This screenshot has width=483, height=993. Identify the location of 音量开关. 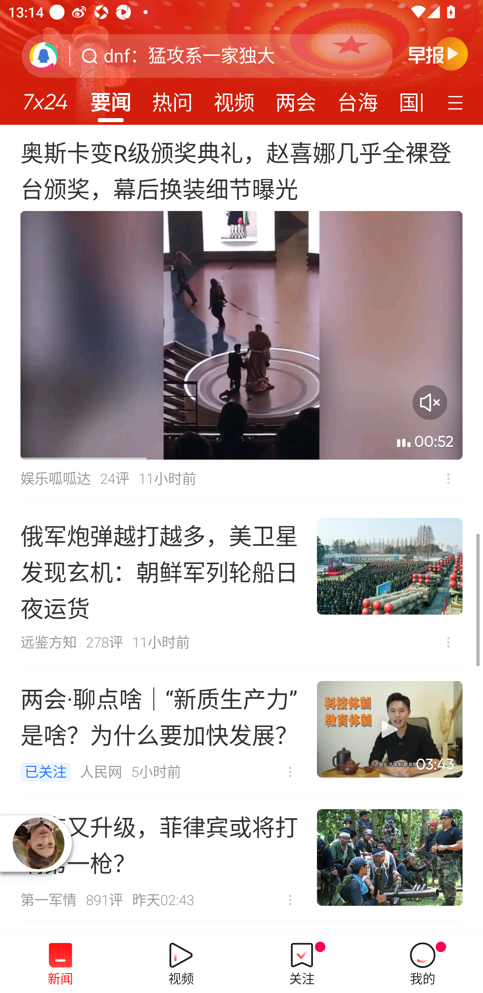
(430, 403).